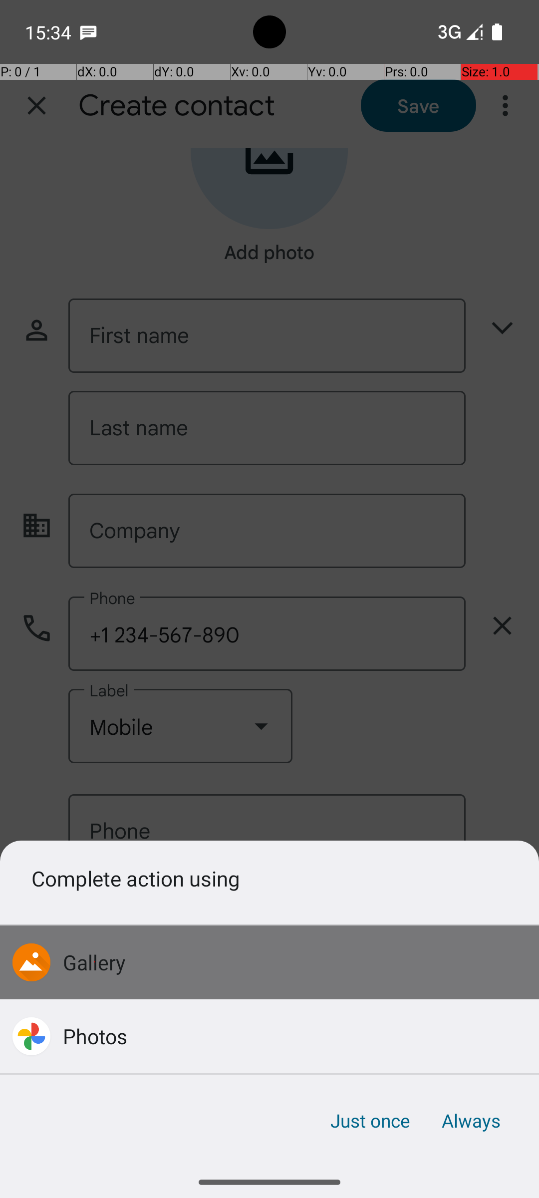  I want to click on Complete action using, so click(269, 878).